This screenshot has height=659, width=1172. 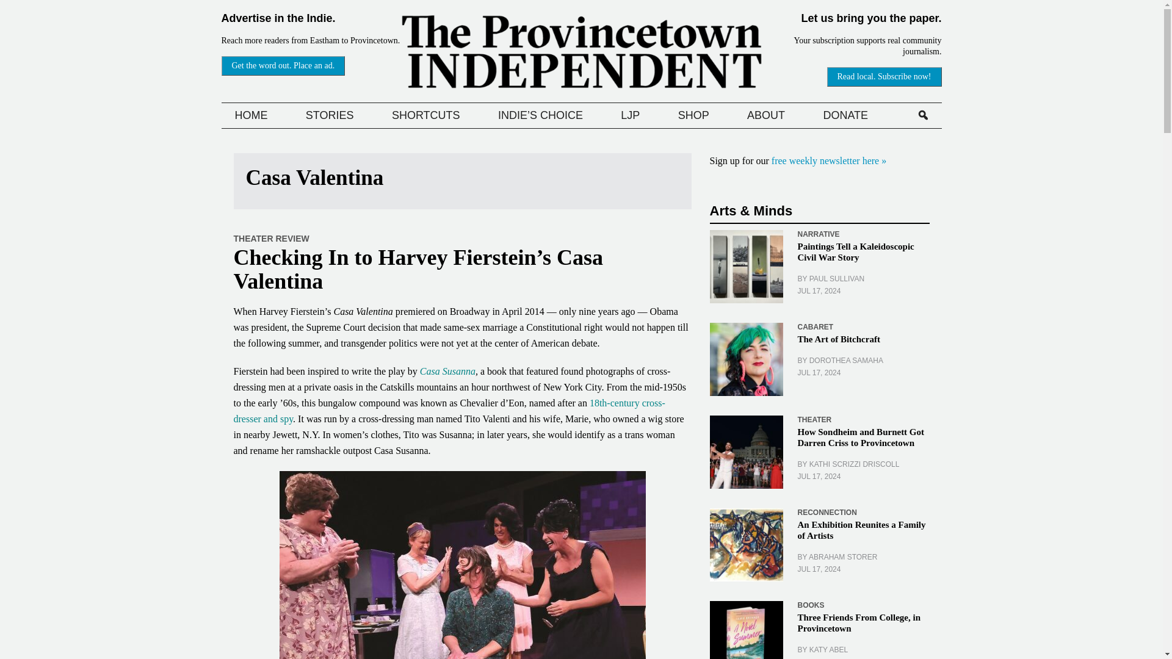 I want to click on SHORTCUTS, so click(x=426, y=115).